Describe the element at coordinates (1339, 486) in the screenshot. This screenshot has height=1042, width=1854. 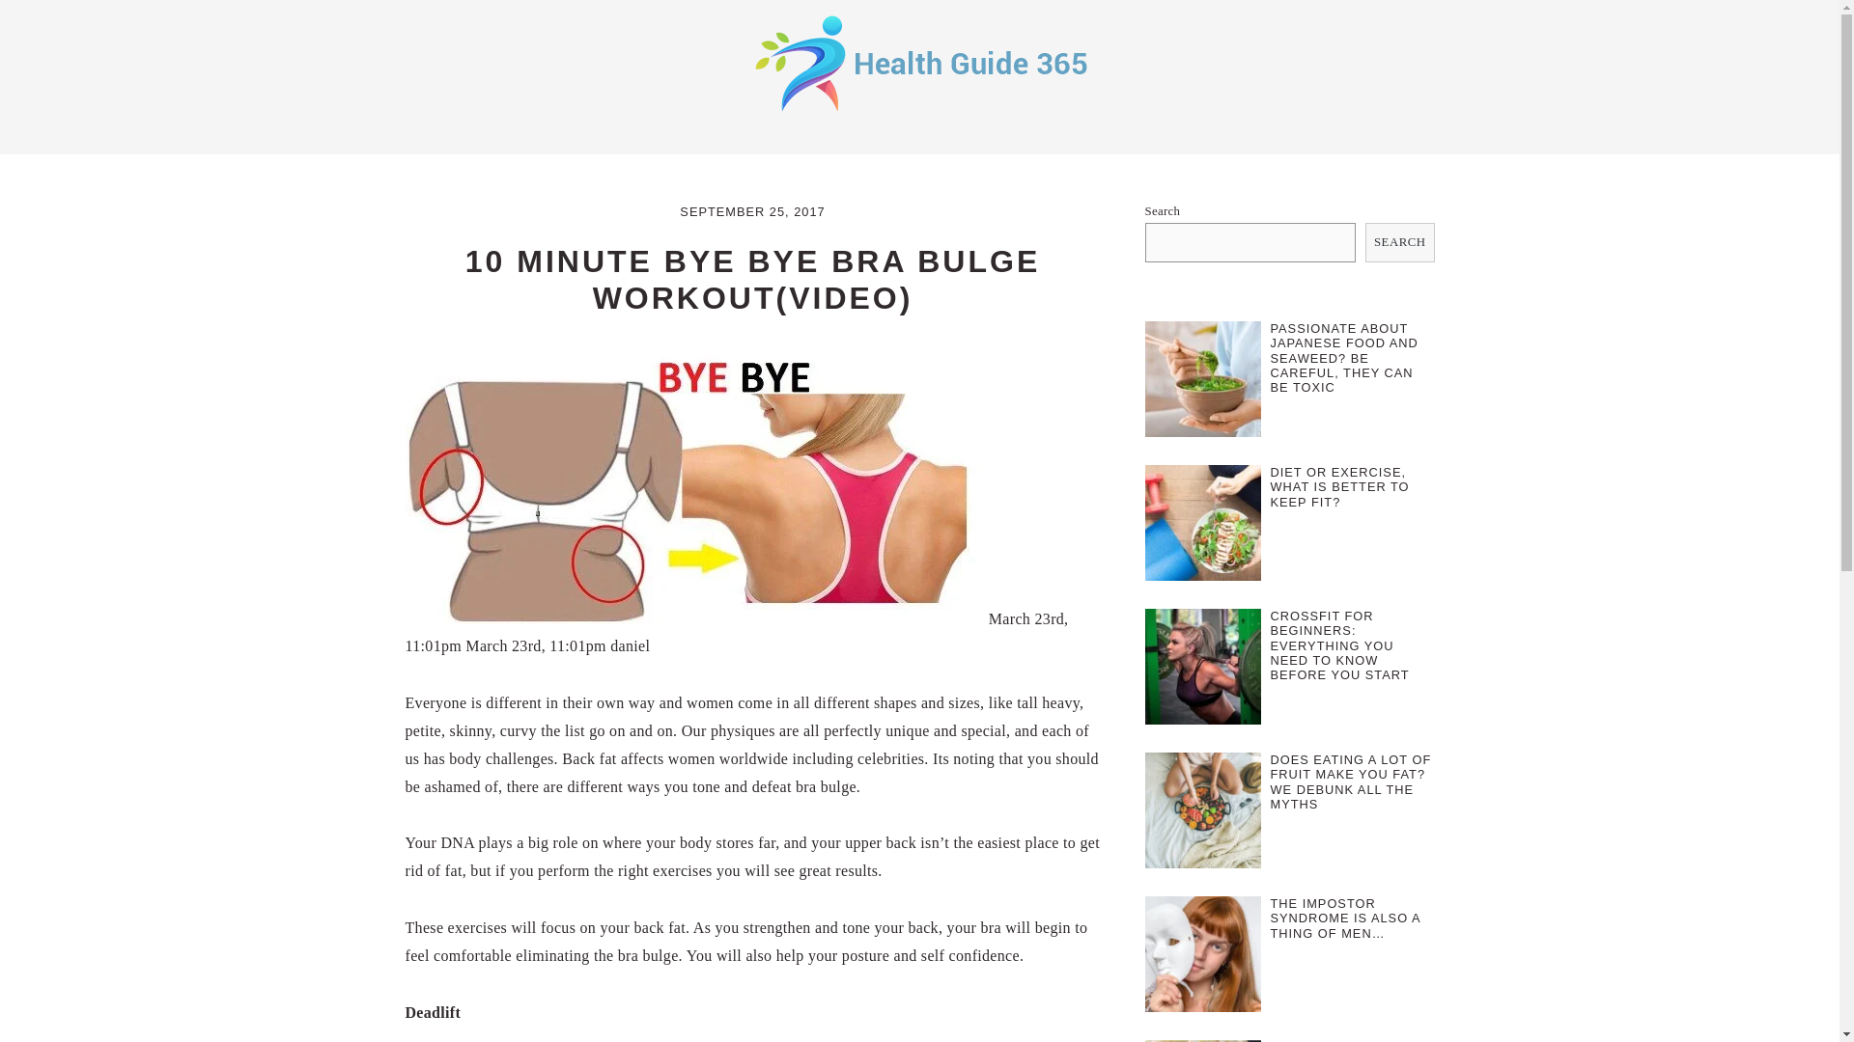
I see `DIET OR EXERCISE, WHAT IS BETTER TO KEEP FIT?` at that location.